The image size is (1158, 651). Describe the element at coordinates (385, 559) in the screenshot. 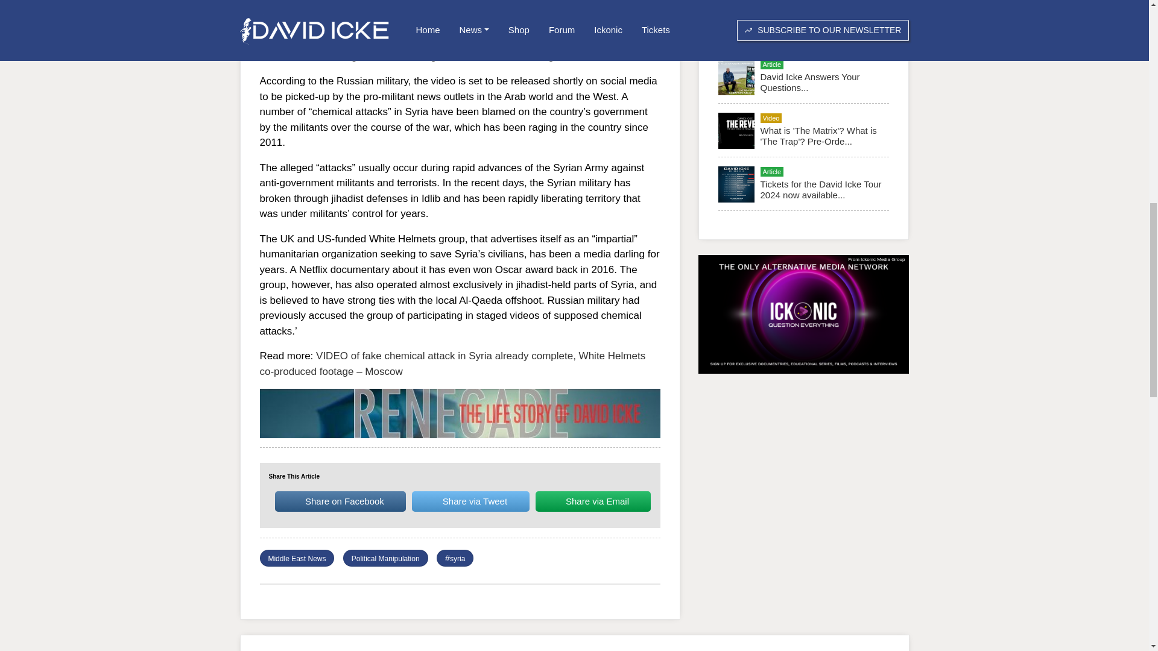

I see `Political Manipulation` at that location.